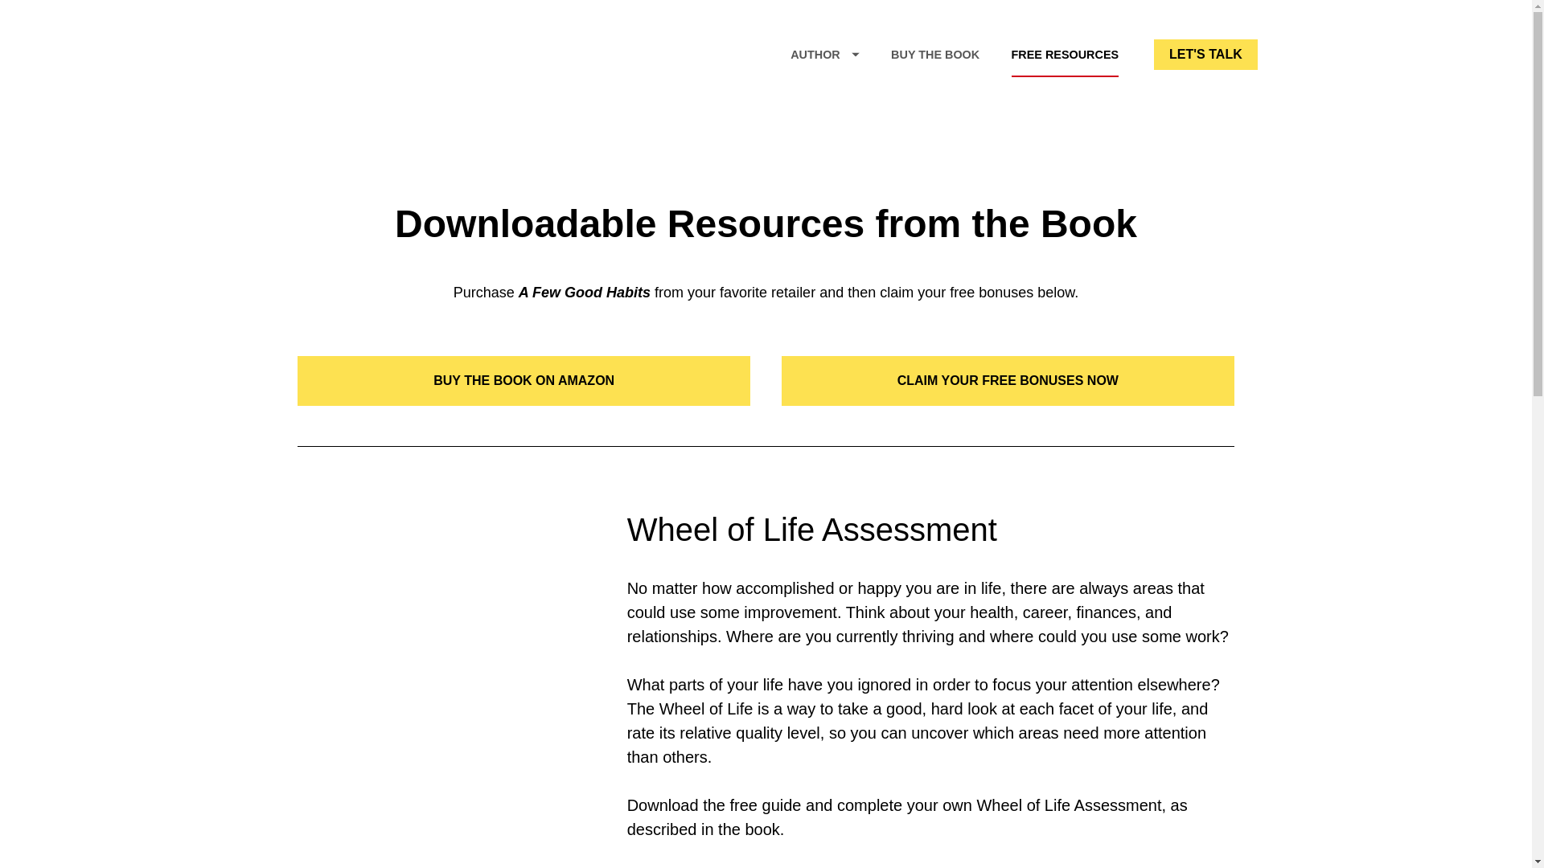  What do you see at coordinates (1205, 55) in the screenshot?
I see `LET'S TALK` at bounding box center [1205, 55].